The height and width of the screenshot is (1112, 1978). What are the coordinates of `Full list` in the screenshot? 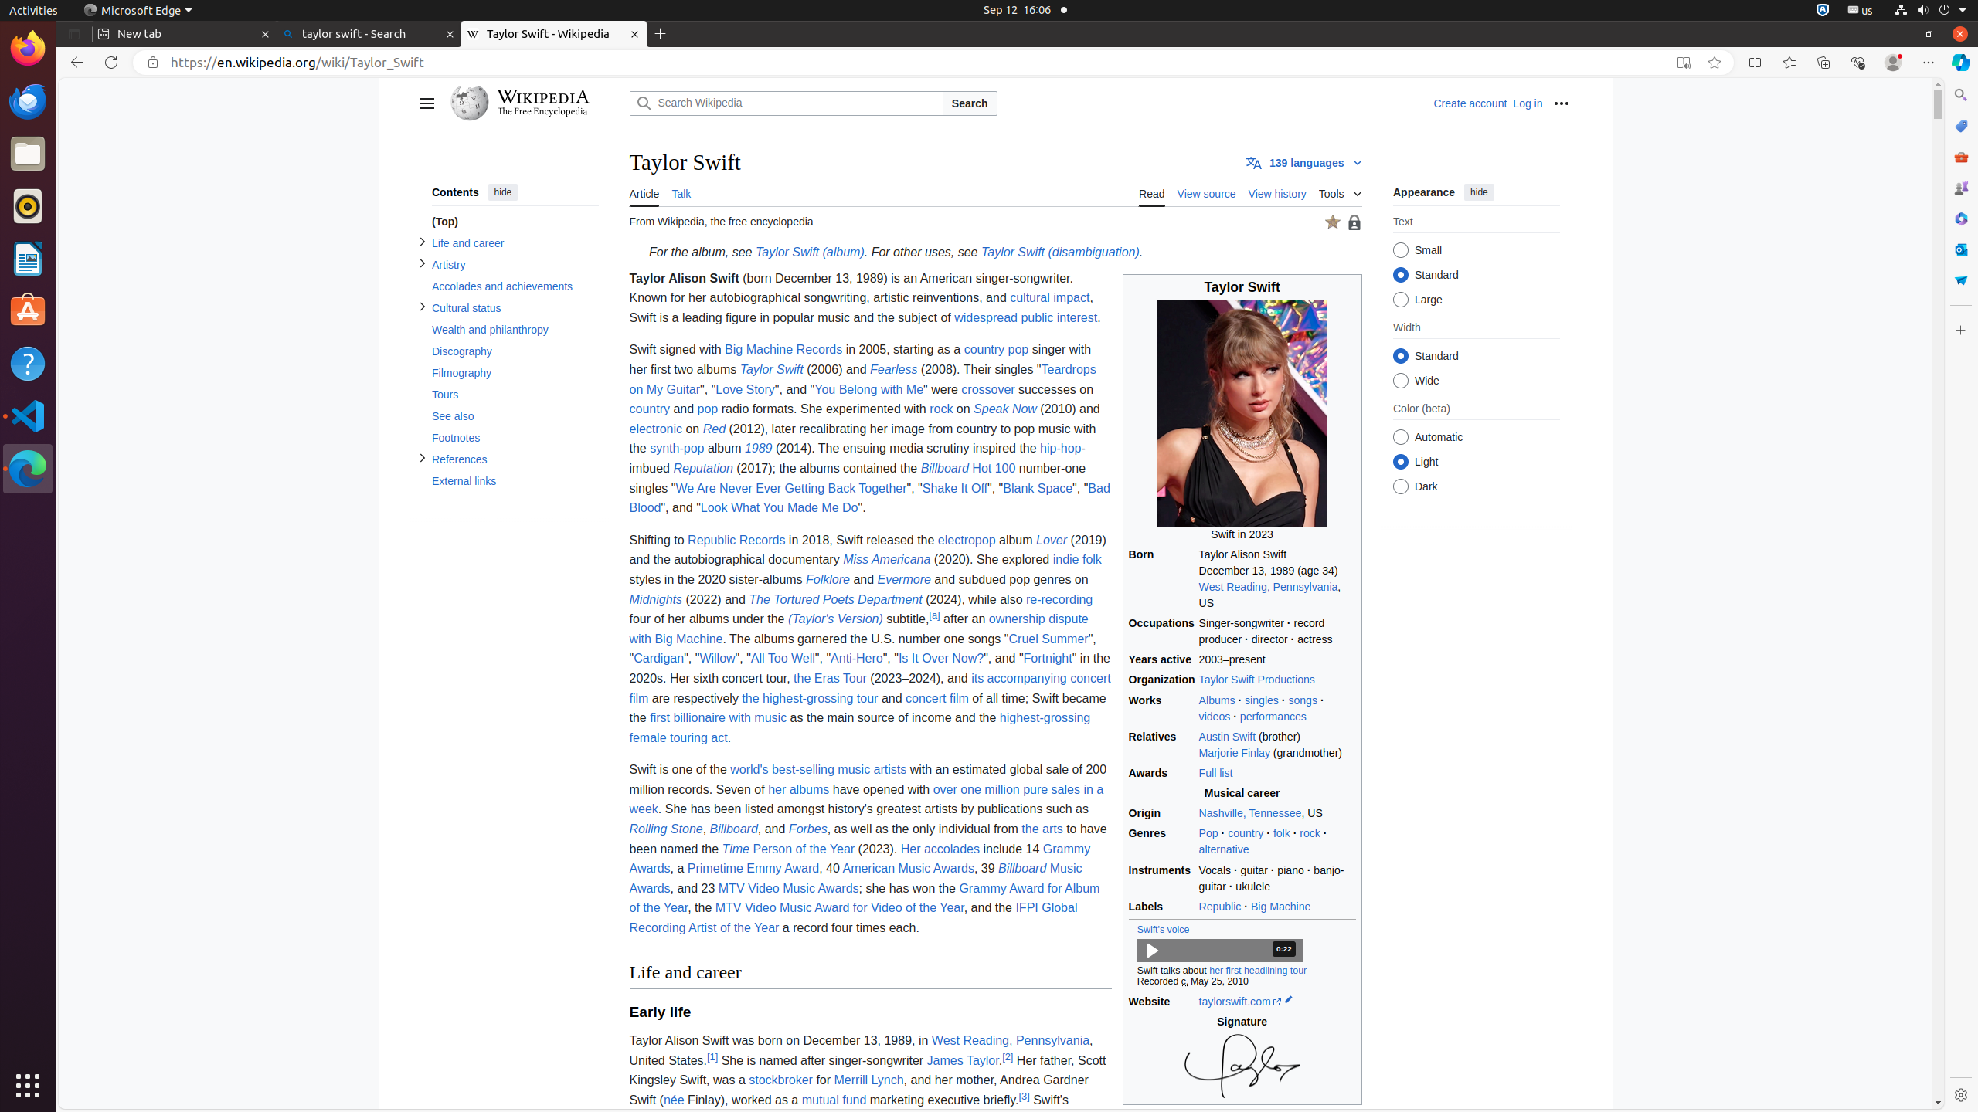 It's located at (1216, 772).